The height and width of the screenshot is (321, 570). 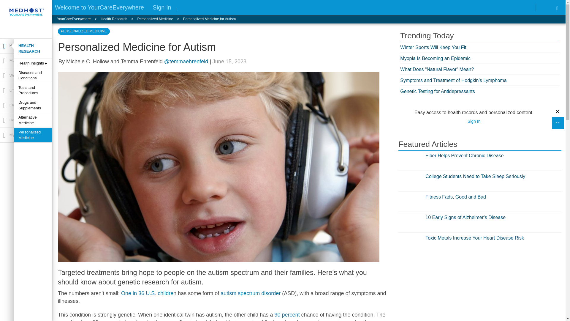 I want to click on HEALTH RESEARCH, so click(x=33, y=48).